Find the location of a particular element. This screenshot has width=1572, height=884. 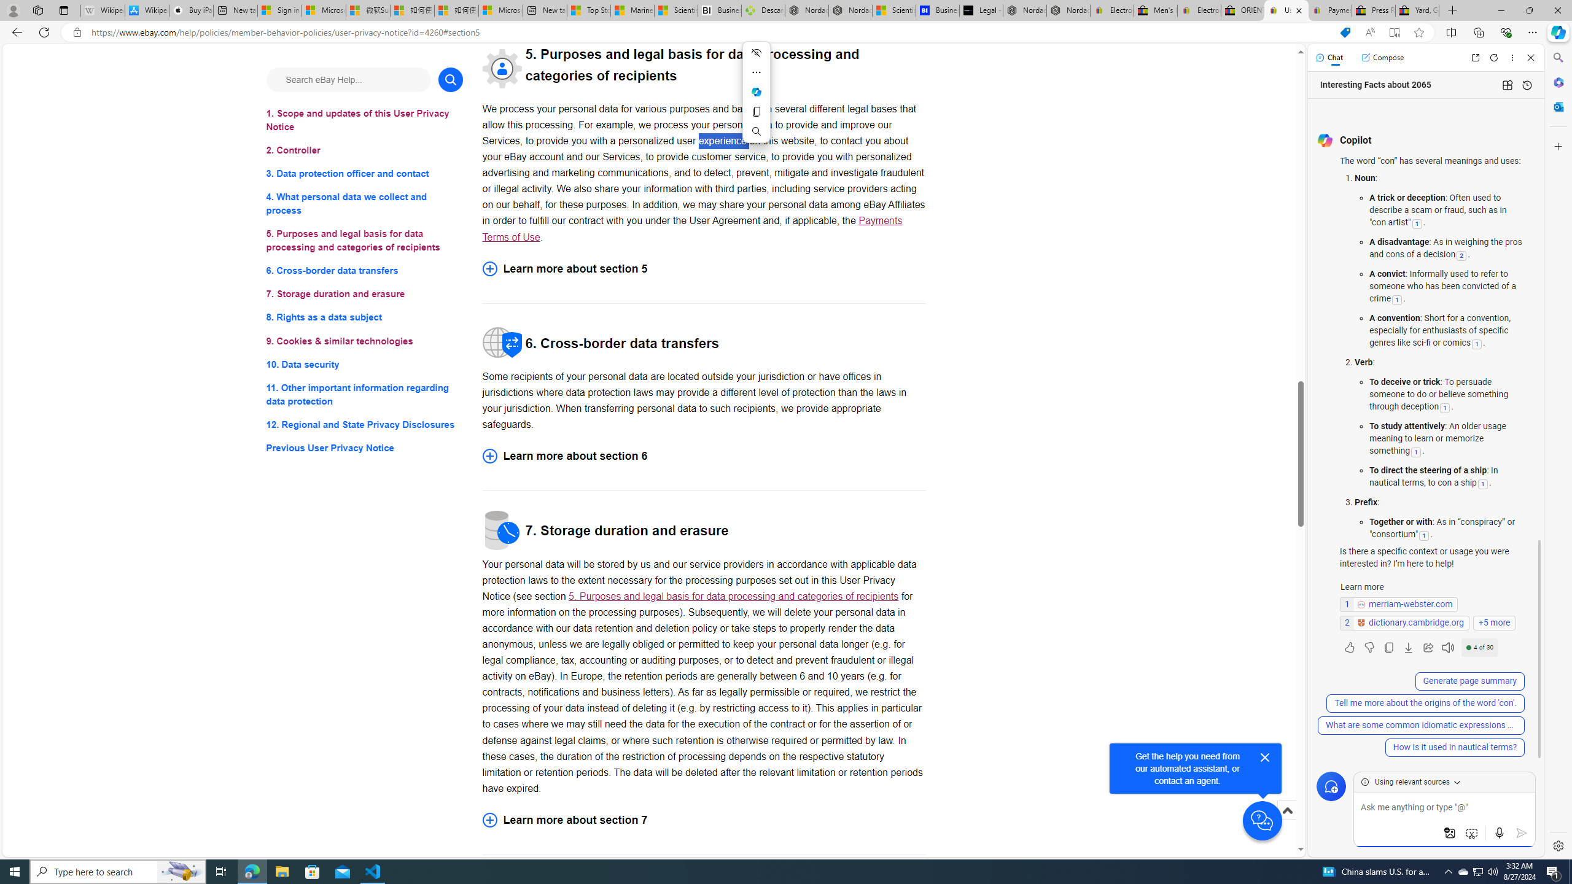

4. What personal data we collect and process is located at coordinates (365, 204).